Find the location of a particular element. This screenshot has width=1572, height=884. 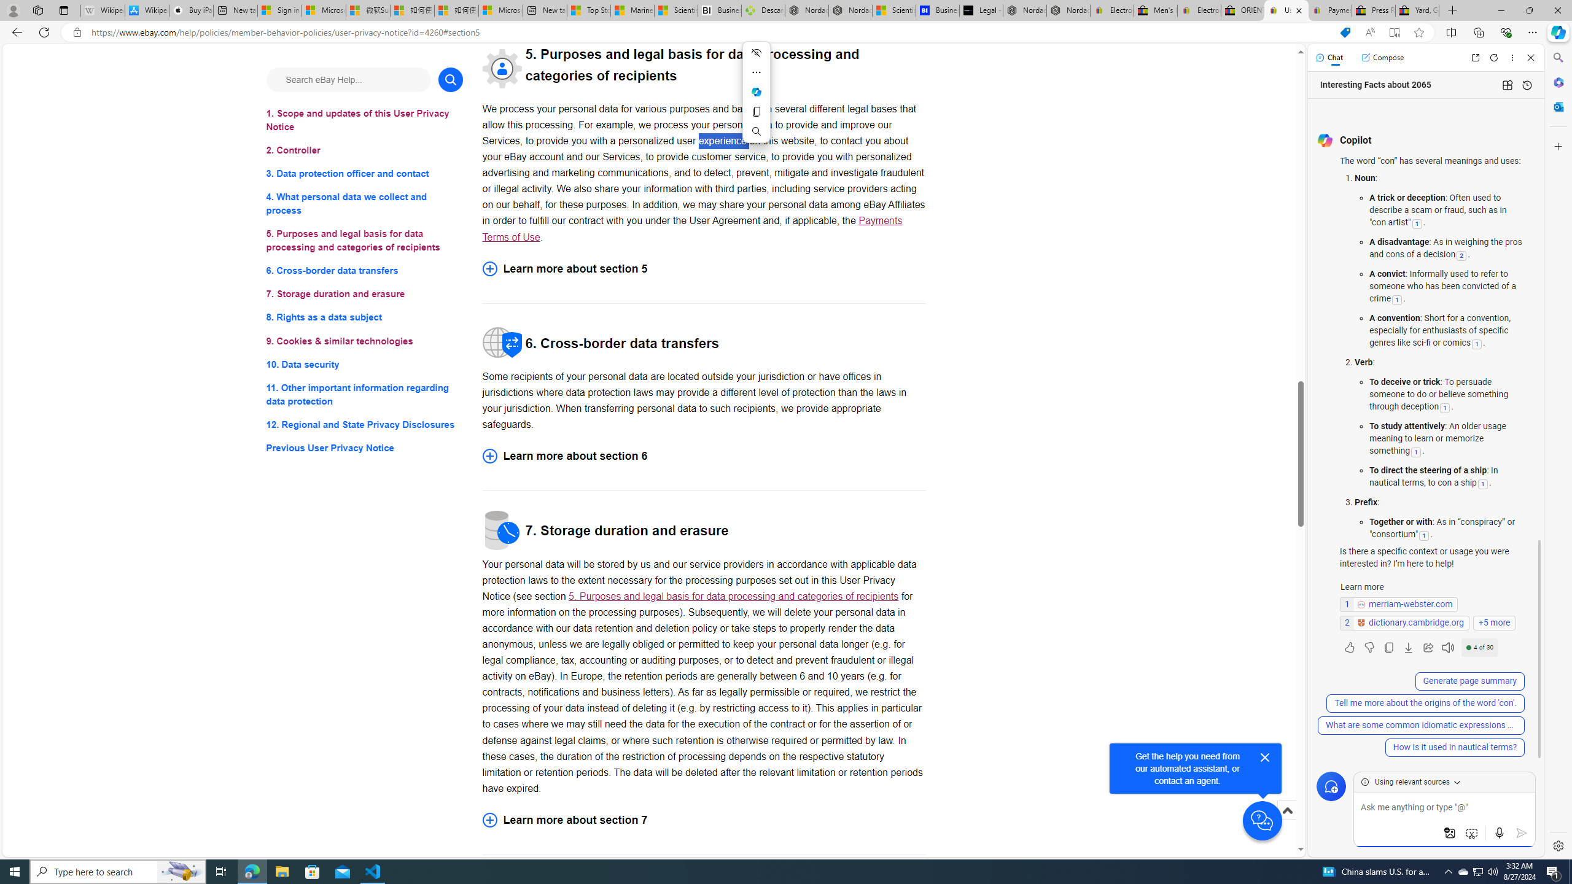

4. What personal data we collect and process is located at coordinates (365, 204).